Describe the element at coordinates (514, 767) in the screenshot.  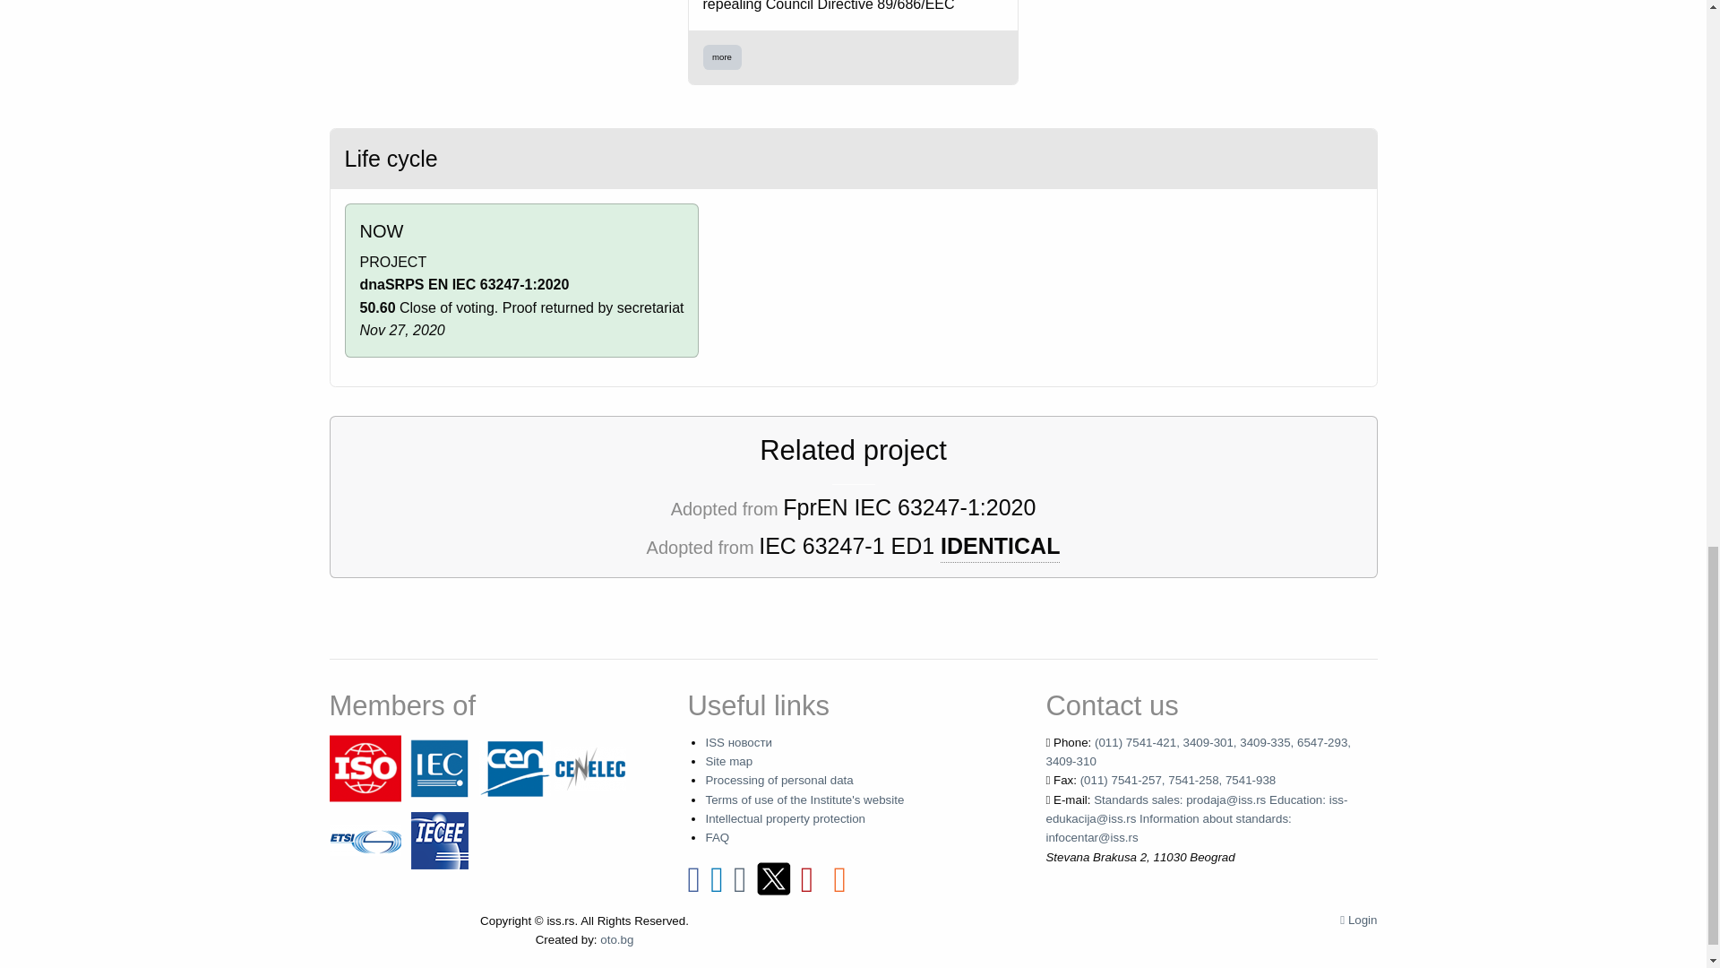
I see `CEN` at that location.